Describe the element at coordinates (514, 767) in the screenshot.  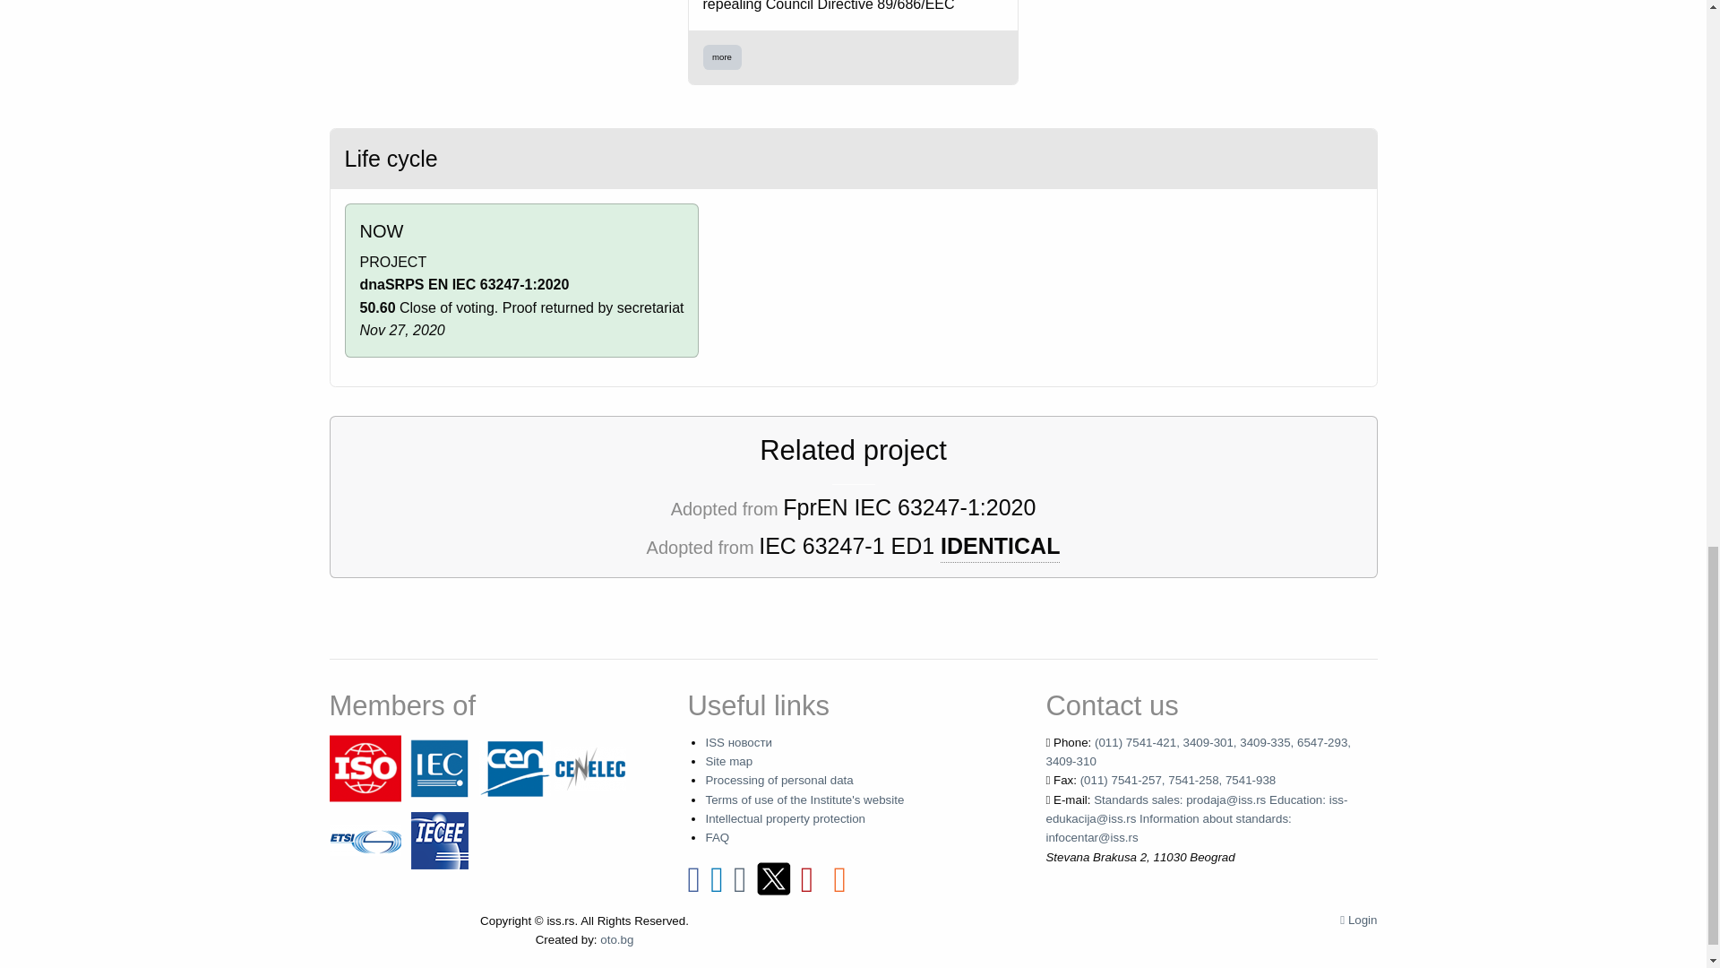
I see `CEN` at that location.